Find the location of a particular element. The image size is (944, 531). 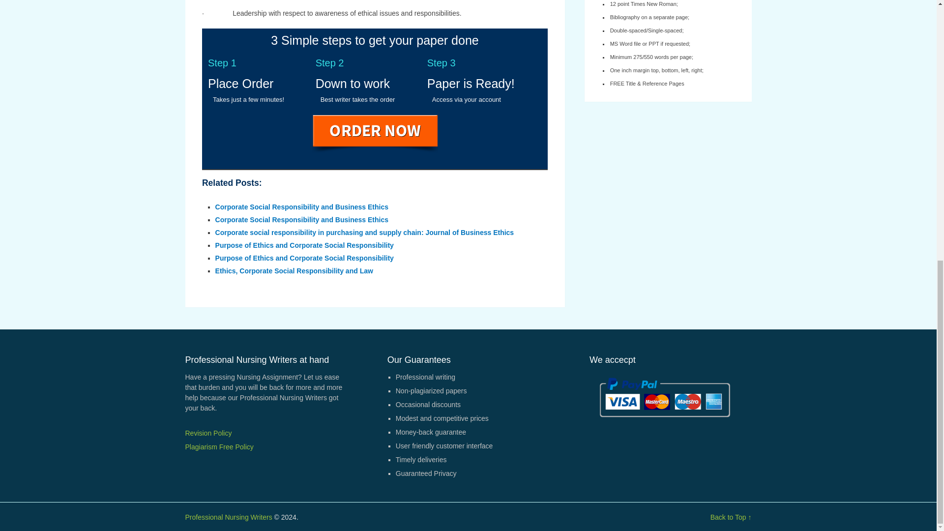

Plagiarism Free Policy is located at coordinates (219, 446).